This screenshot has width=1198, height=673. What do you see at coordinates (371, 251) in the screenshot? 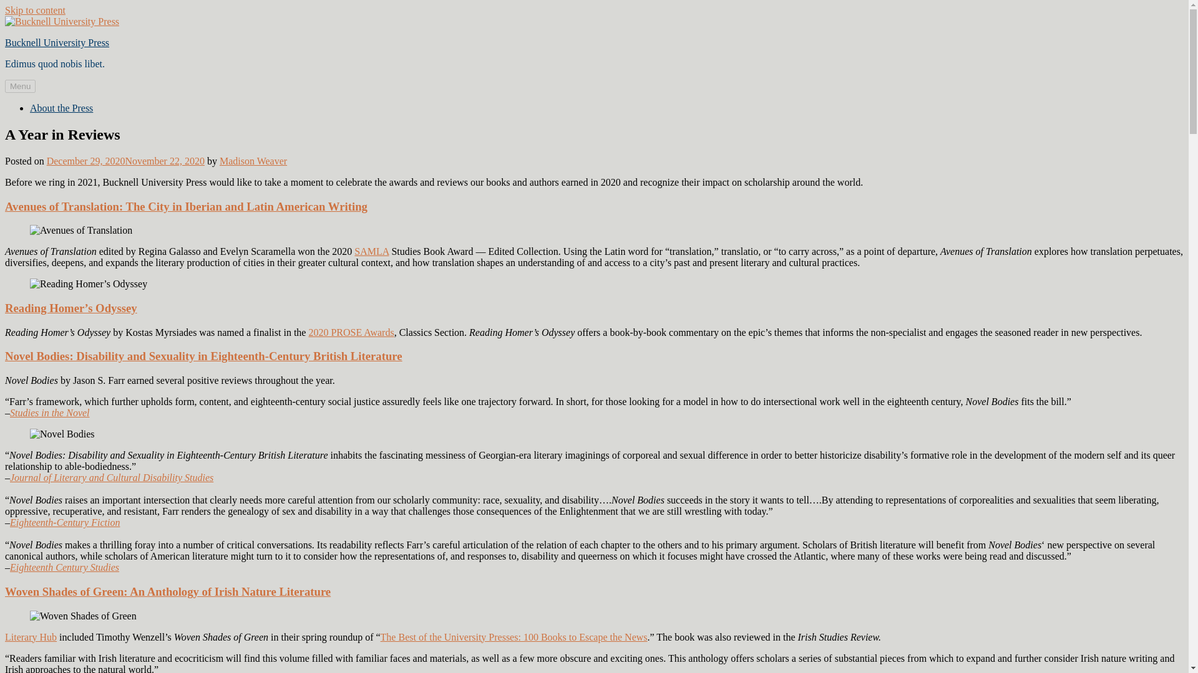
I see `SAMLA` at bounding box center [371, 251].